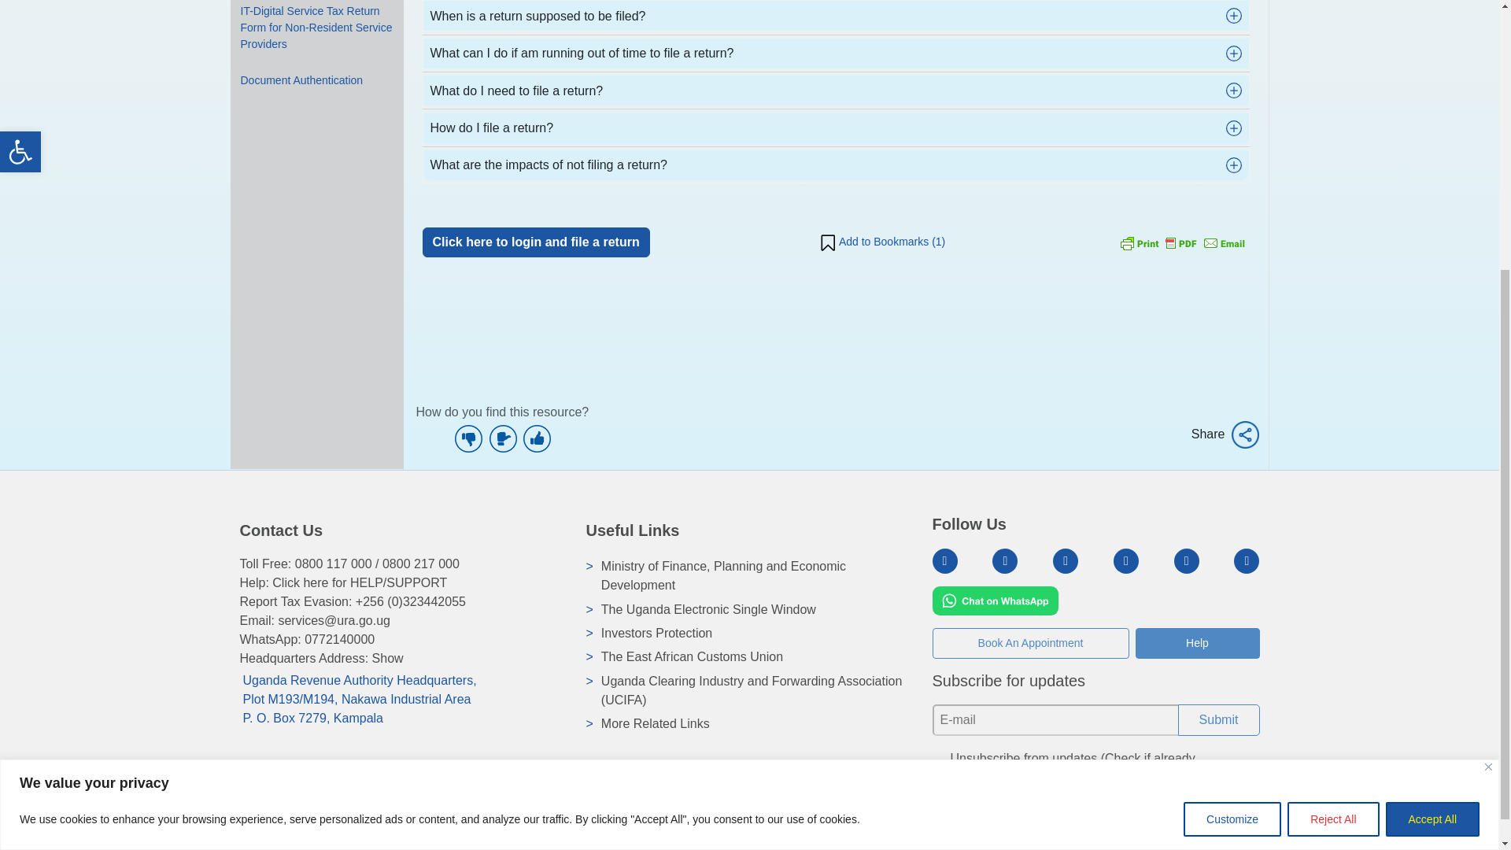  Describe the element at coordinates (1432, 419) in the screenshot. I see `Accept All` at that location.